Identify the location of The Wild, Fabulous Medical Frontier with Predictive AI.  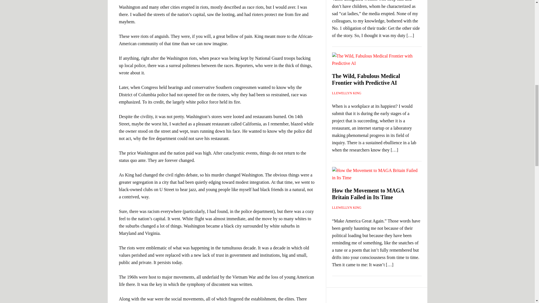
(366, 79).